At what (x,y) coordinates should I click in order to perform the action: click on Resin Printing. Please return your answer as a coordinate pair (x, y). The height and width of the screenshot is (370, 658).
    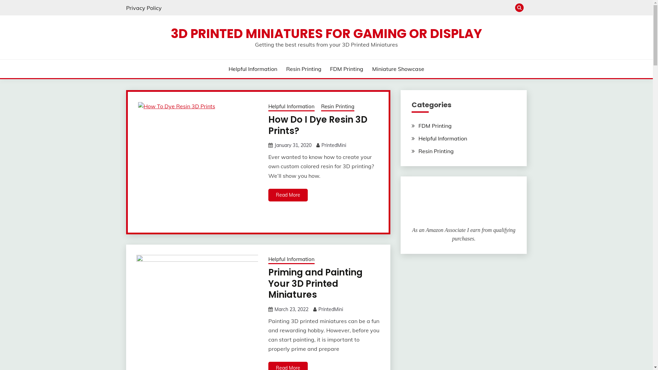
    Looking at the image, I should click on (338, 107).